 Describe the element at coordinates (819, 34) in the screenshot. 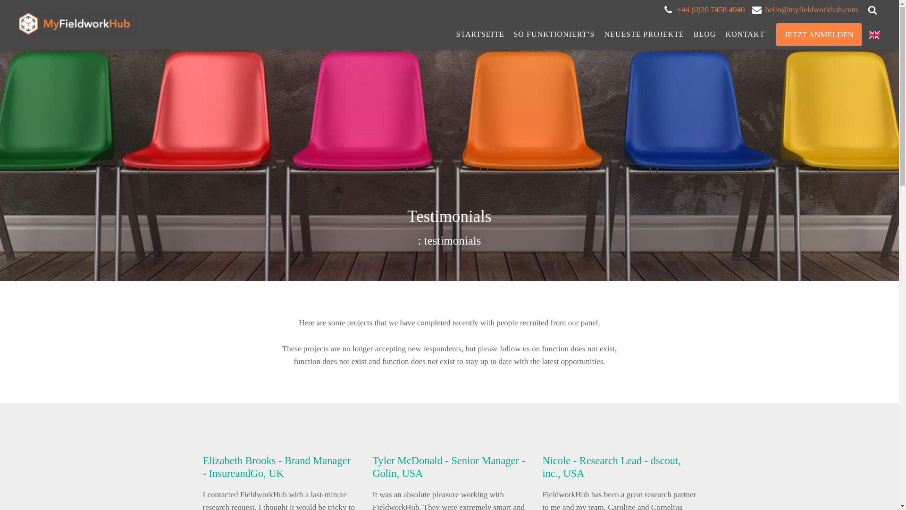

I see `JETZT ANMELDEN` at that location.